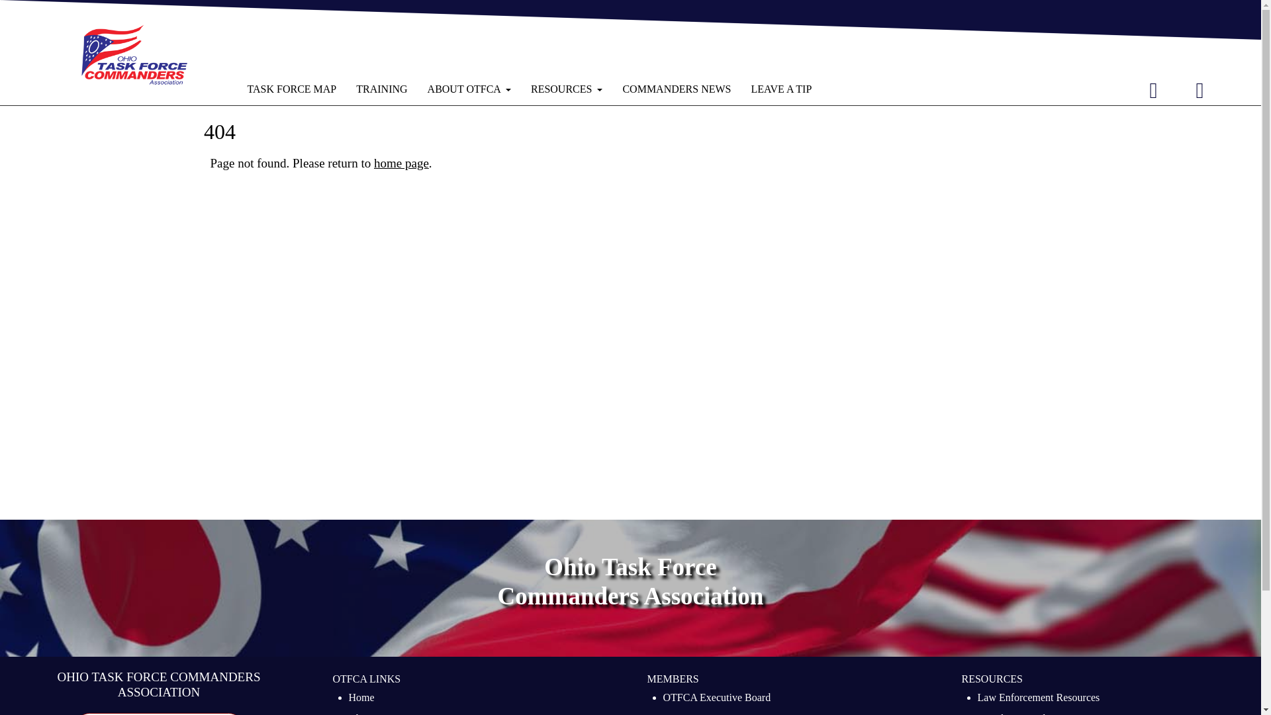 The width and height of the screenshot is (1271, 715). Describe the element at coordinates (380, 712) in the screenshot. I see `About OTFCA` at that location.